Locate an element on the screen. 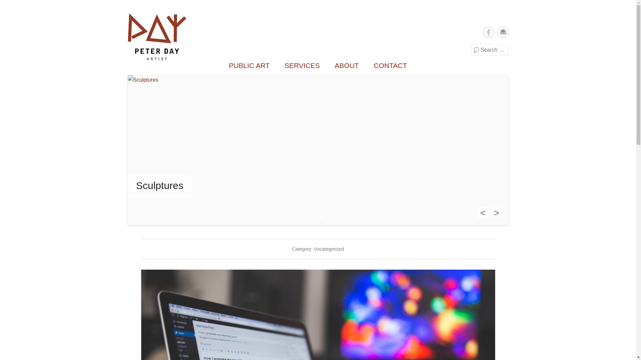  Sculptures is located at coordinates (160, 186).